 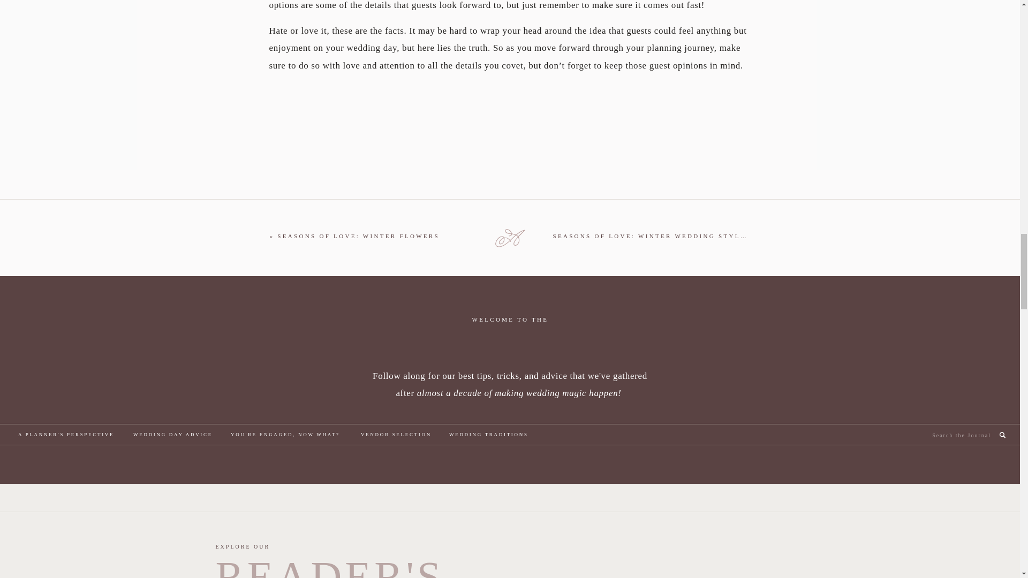 I want to click on VENDOR SELECTION, so click(x=399, y=435).